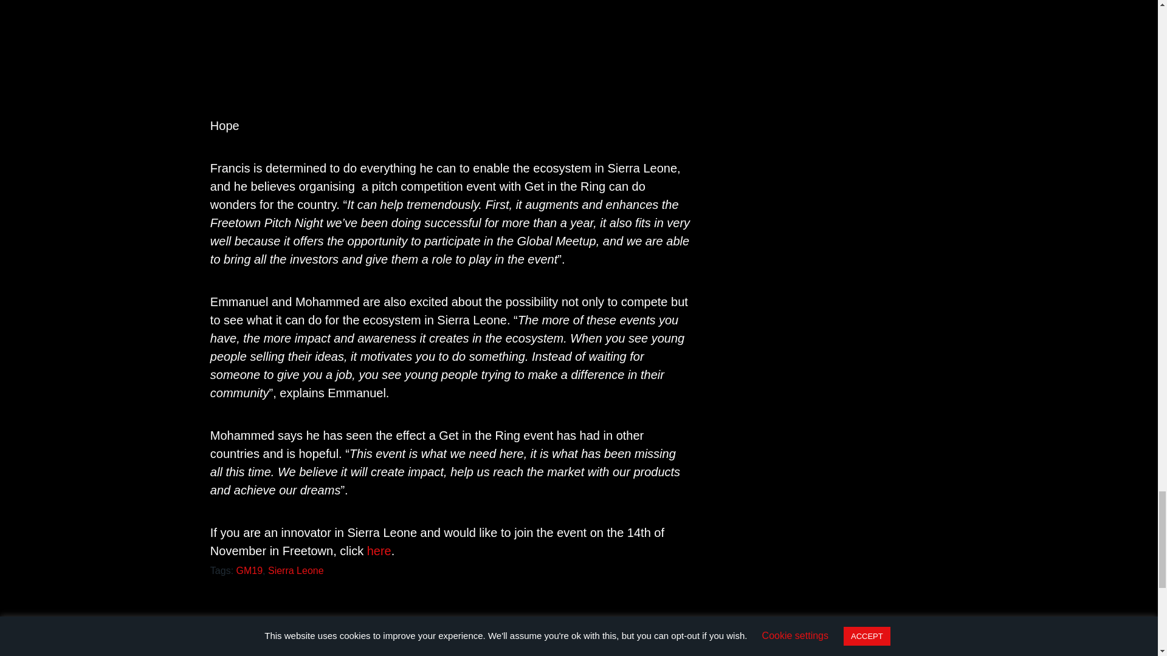 This screenshot has width=1167, height=656. I want to click on GM19, so click(250, 570).